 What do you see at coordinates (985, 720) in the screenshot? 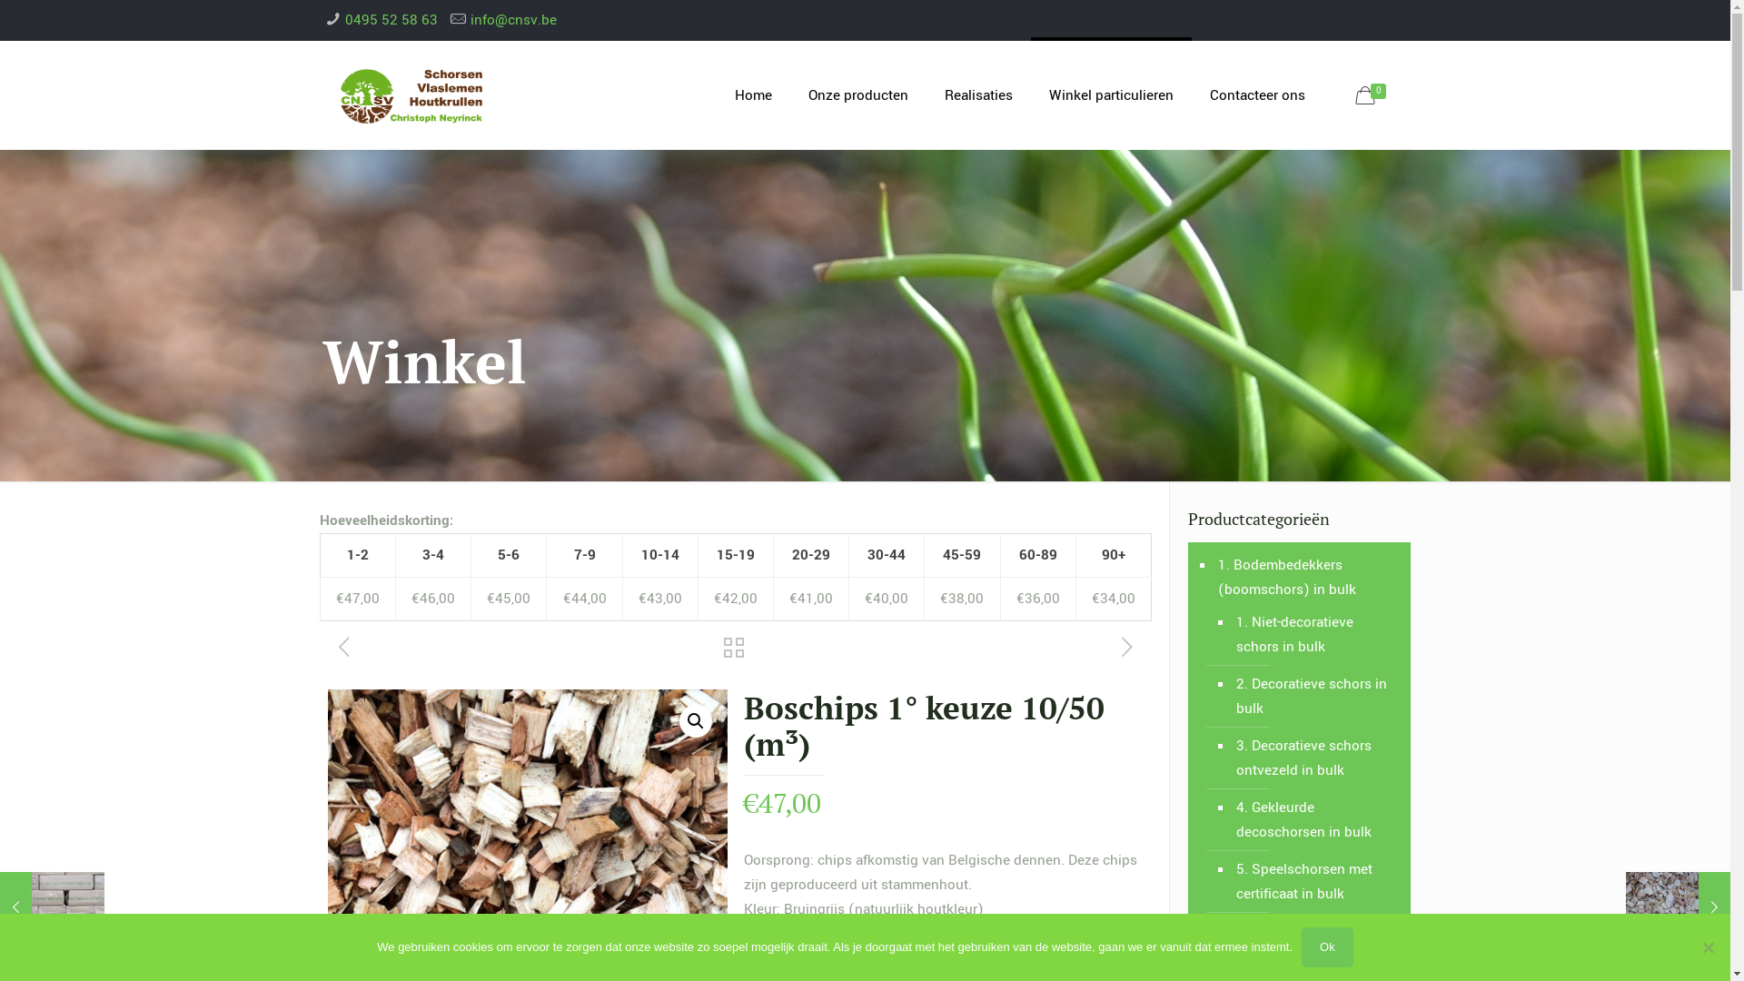
I see `Houtpellets en brandhout` at bounding box center [985, 720].